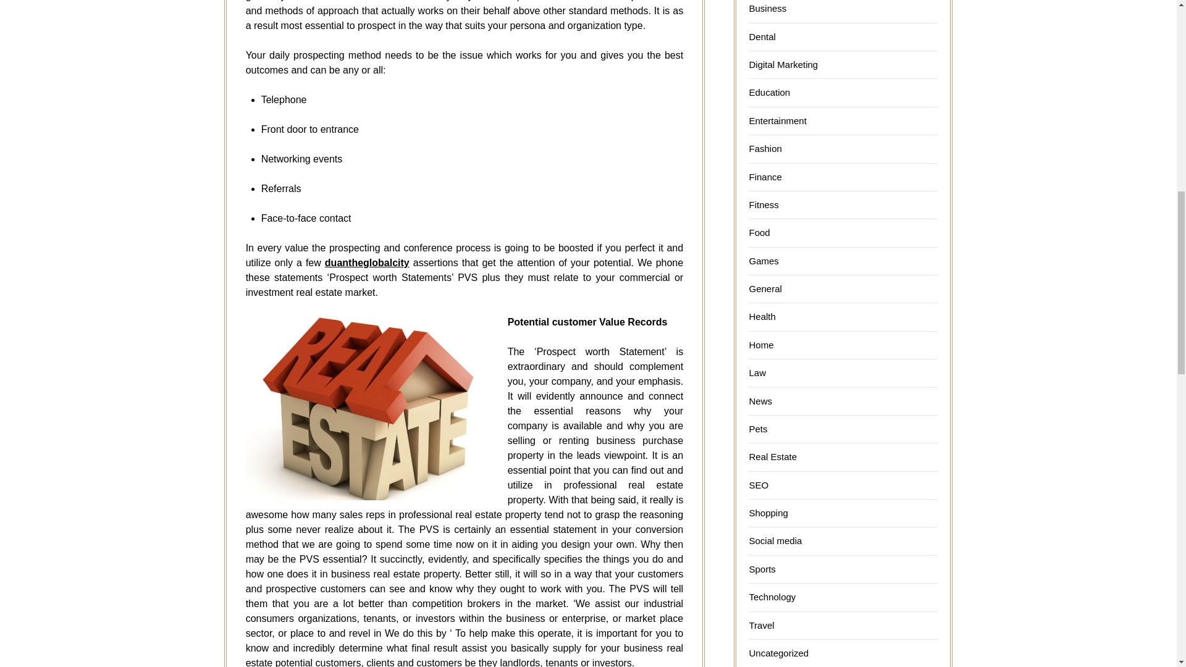 The width and height of the screenshot is (1186, 667). I want to click on Uncategorized, so click(778, 652).